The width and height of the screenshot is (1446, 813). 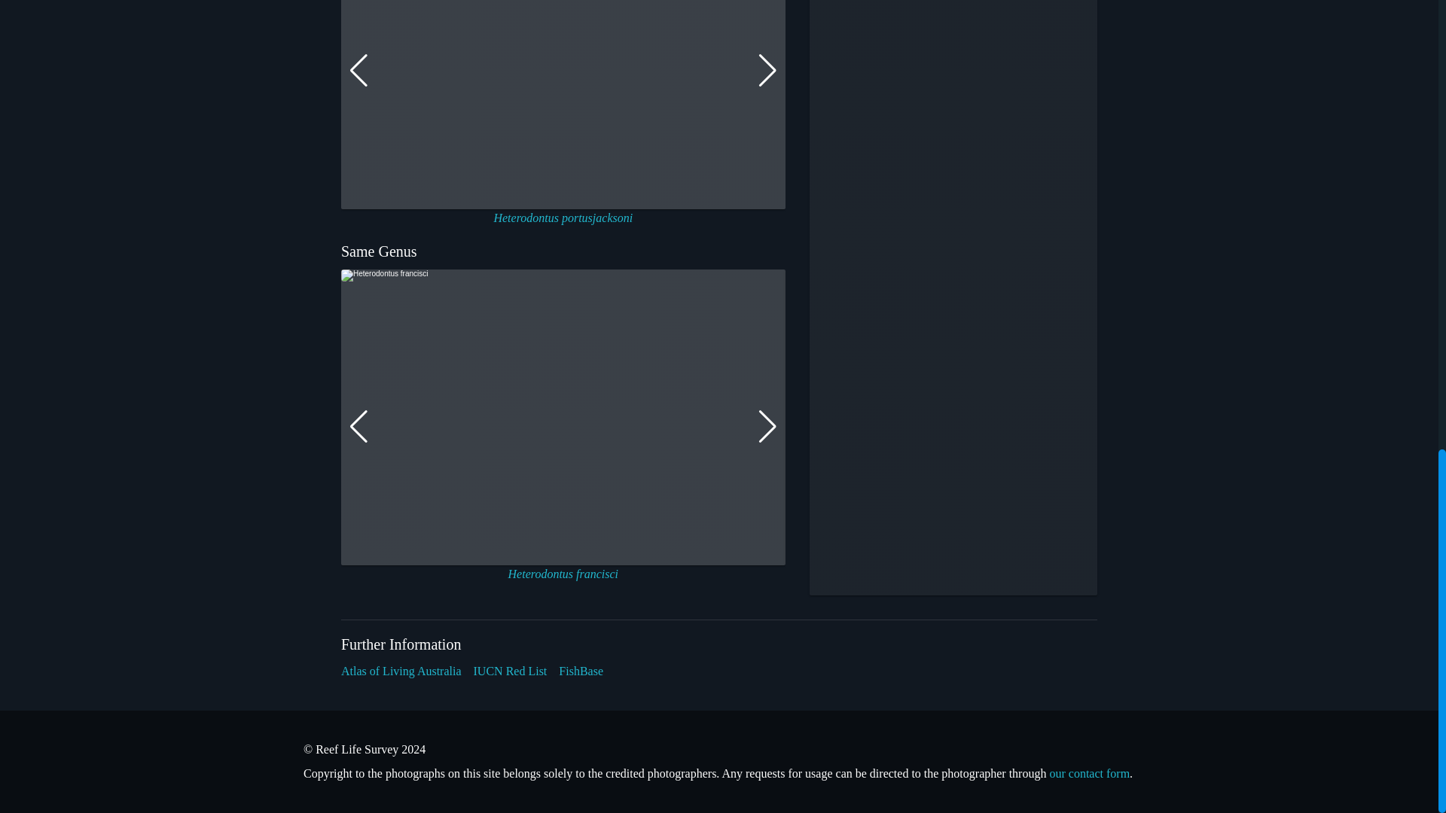 What do you see at coordinates (1089, 773) in the screenshot?
I see `our contact form` at bounding box center [1089, 773].